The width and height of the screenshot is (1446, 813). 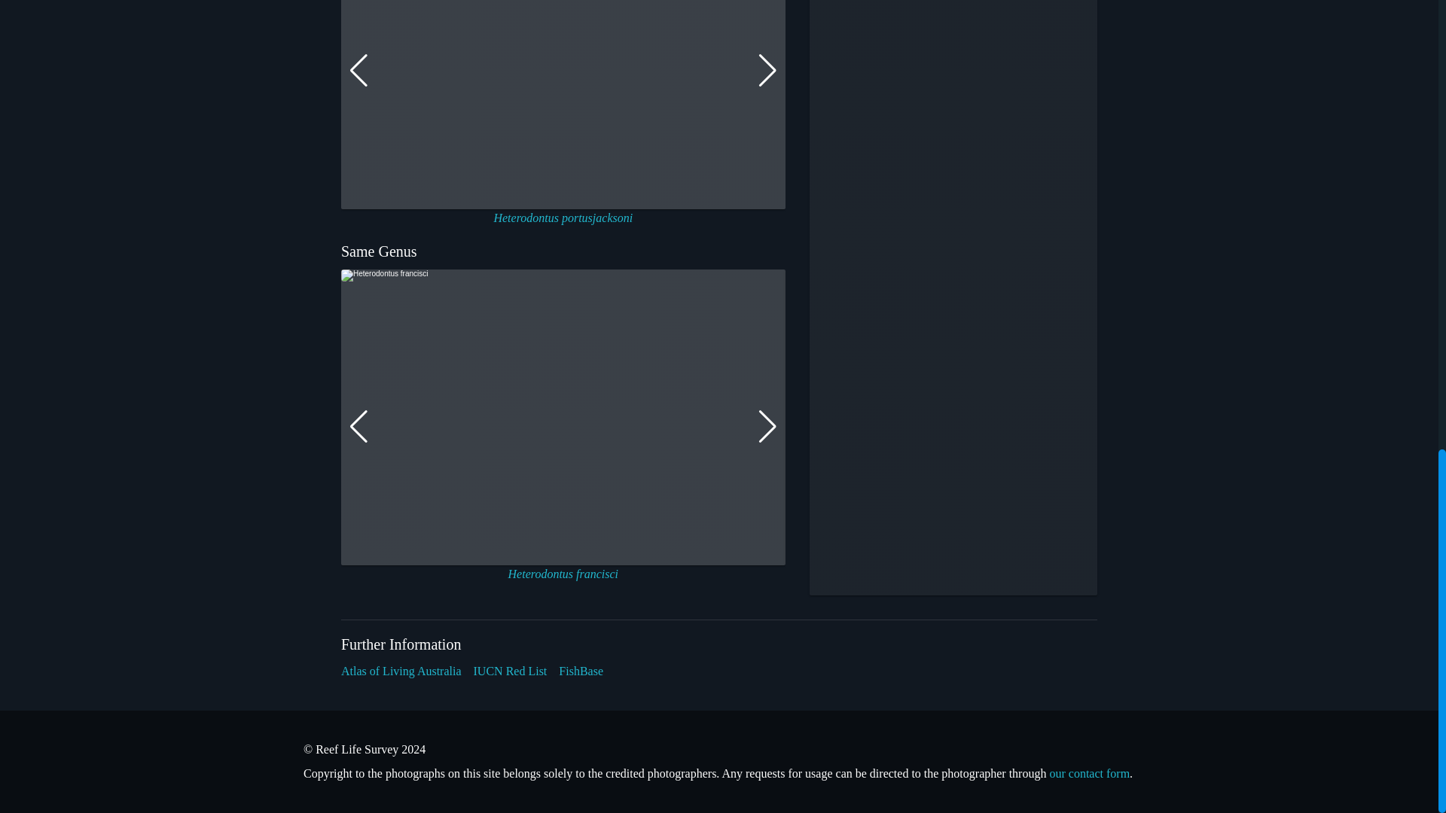 What do you see at coordinates (1089, 773) in the screenshot?
I see `our contact form` at bounding box center [1089, 773].